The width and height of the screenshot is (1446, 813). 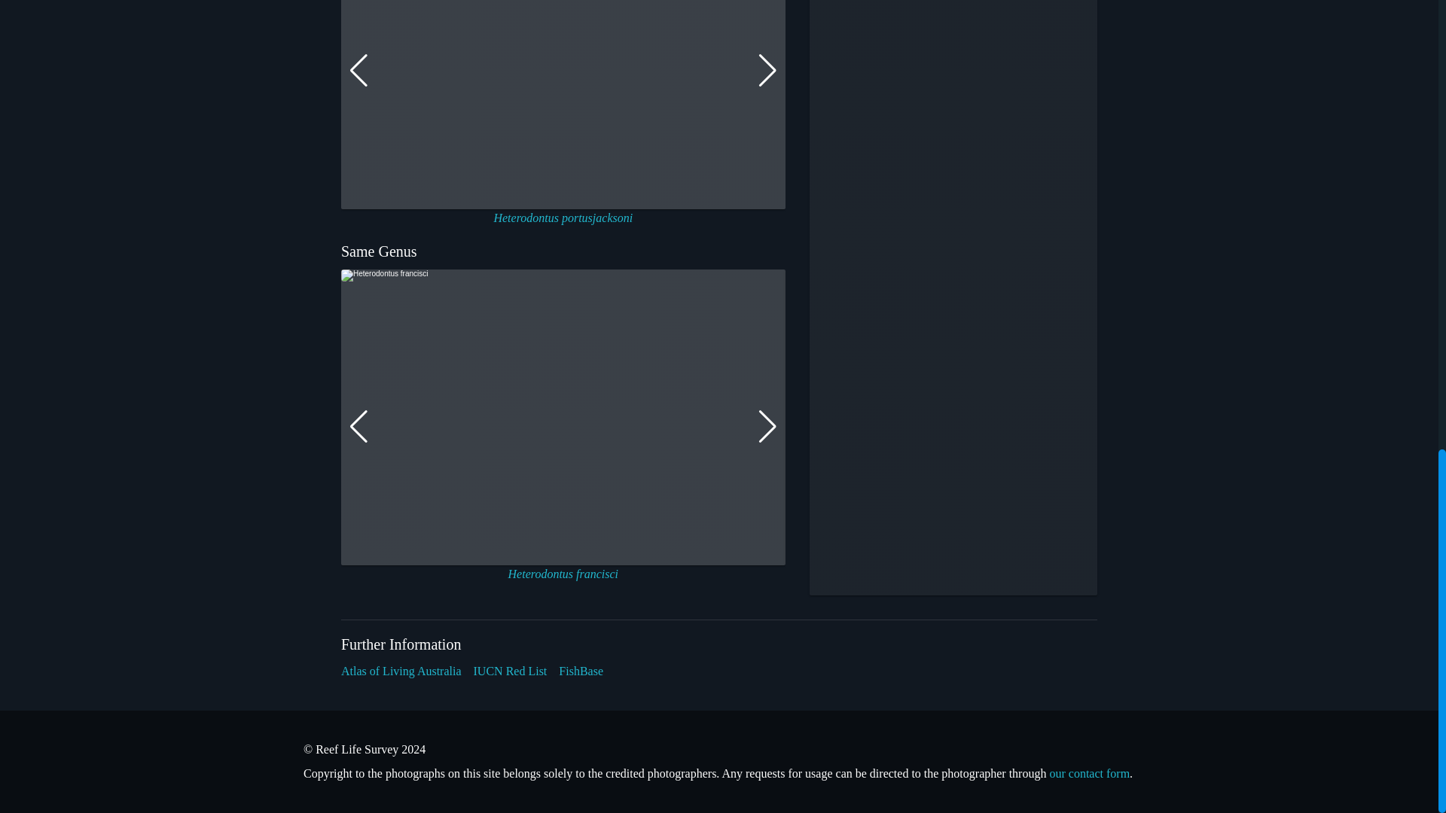 What do you see at coordinates (1089, 773) in the screenshot?
I see `our contact form` at bounding box center [1089, 773].